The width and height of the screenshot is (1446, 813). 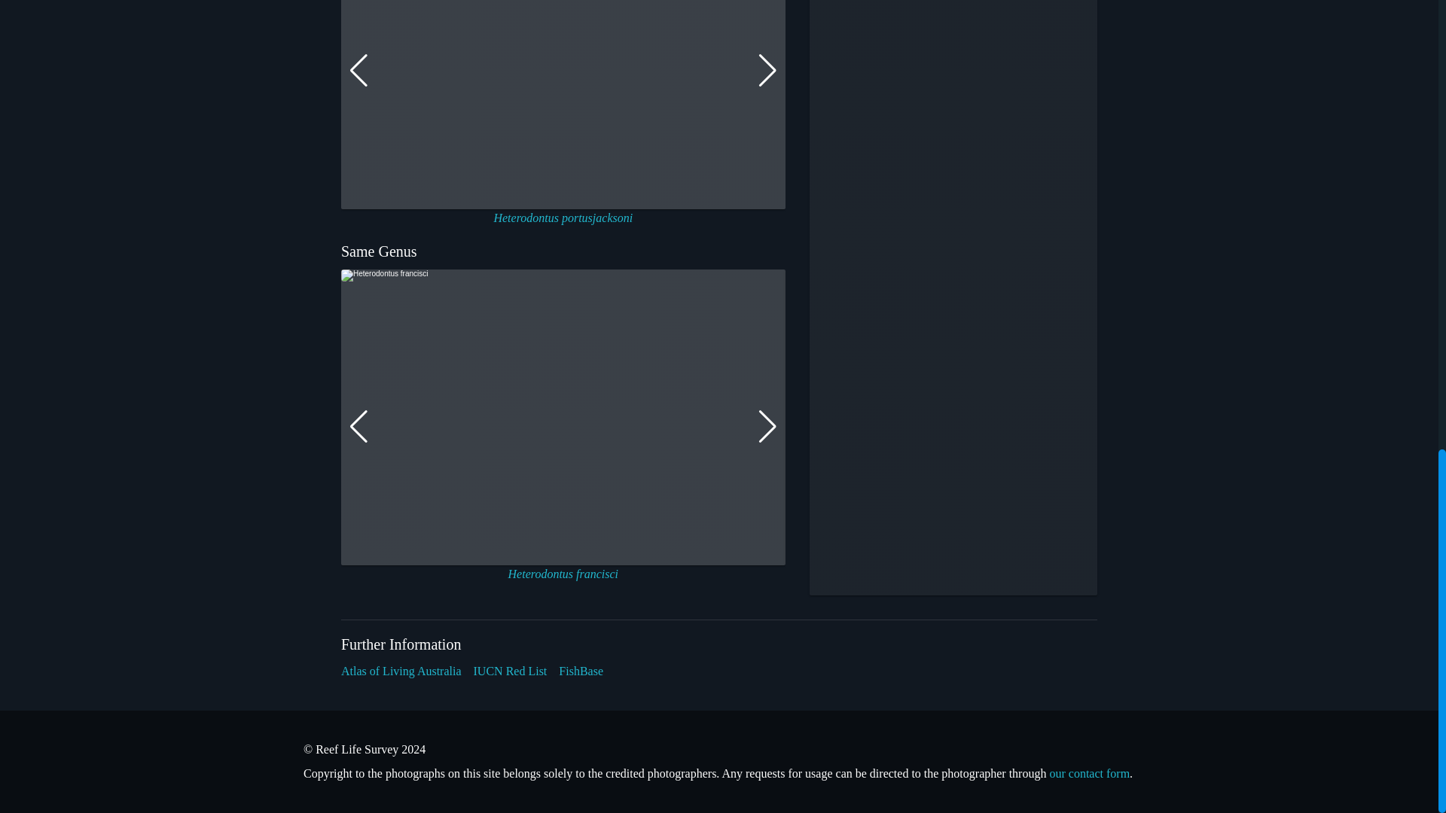 What do you see at coordinates (1089, 773) in the screenshot?
I see `our contact form` at bounding box center [1089, 773].